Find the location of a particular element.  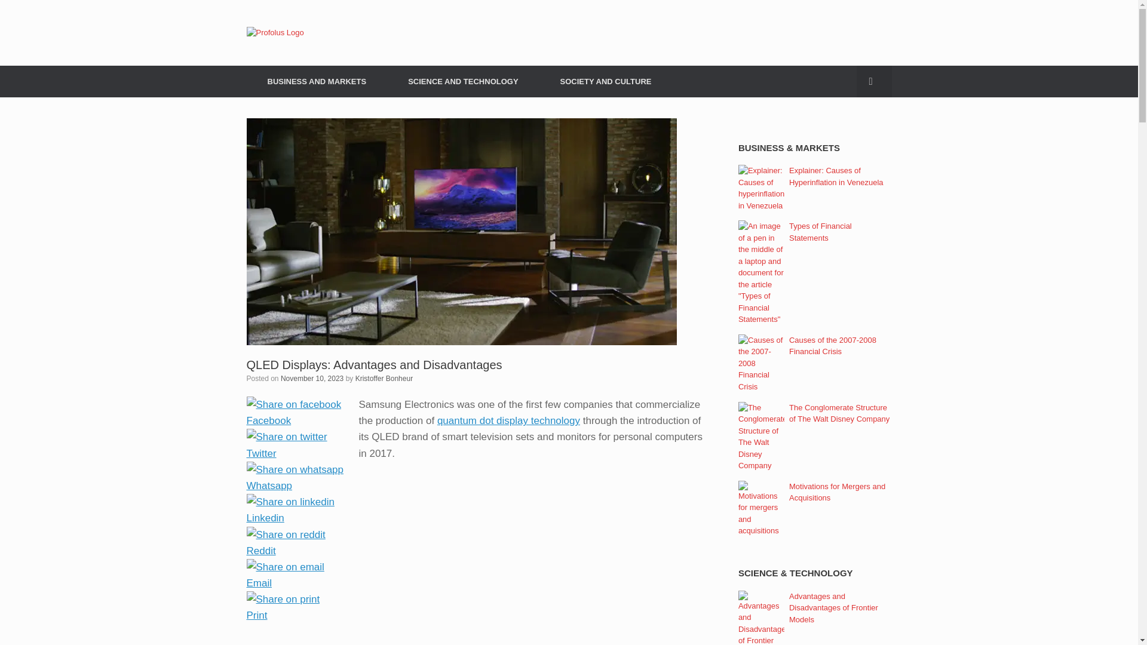

November 10, 2023 is located at coordinates (312, 378).